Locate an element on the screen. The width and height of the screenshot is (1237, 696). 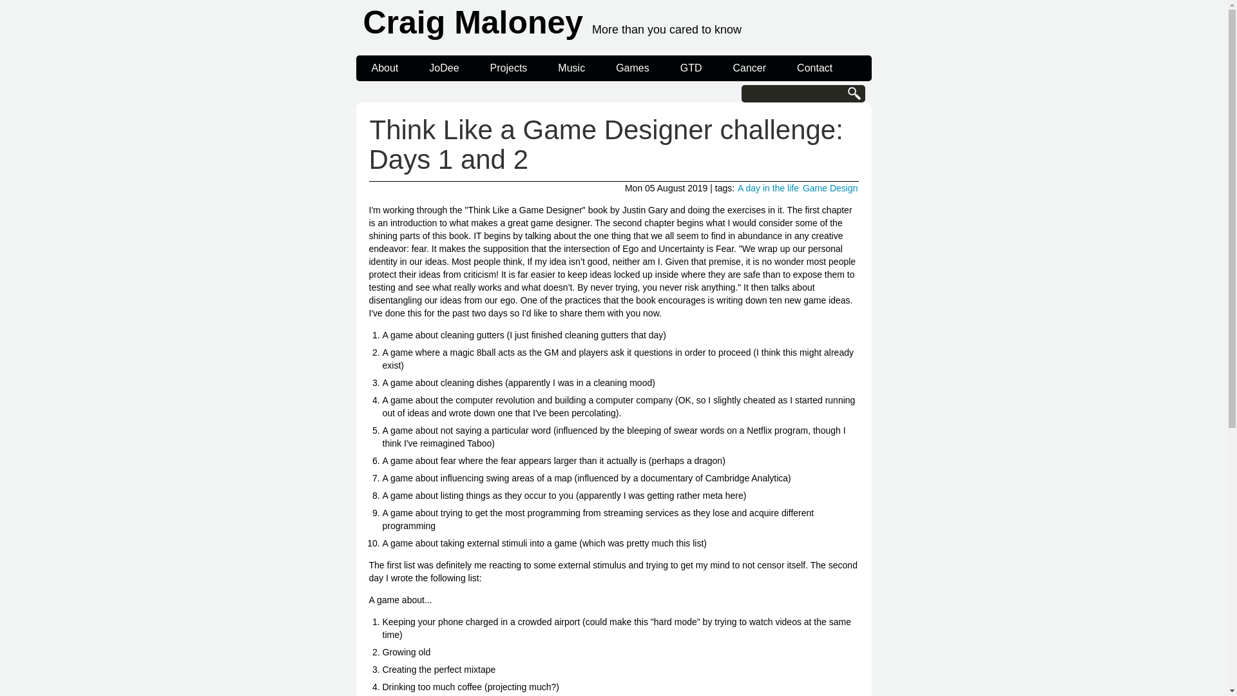
Think Like a Game Designer challenge: Days 1 and 2 is located at coordinates (606, 144).